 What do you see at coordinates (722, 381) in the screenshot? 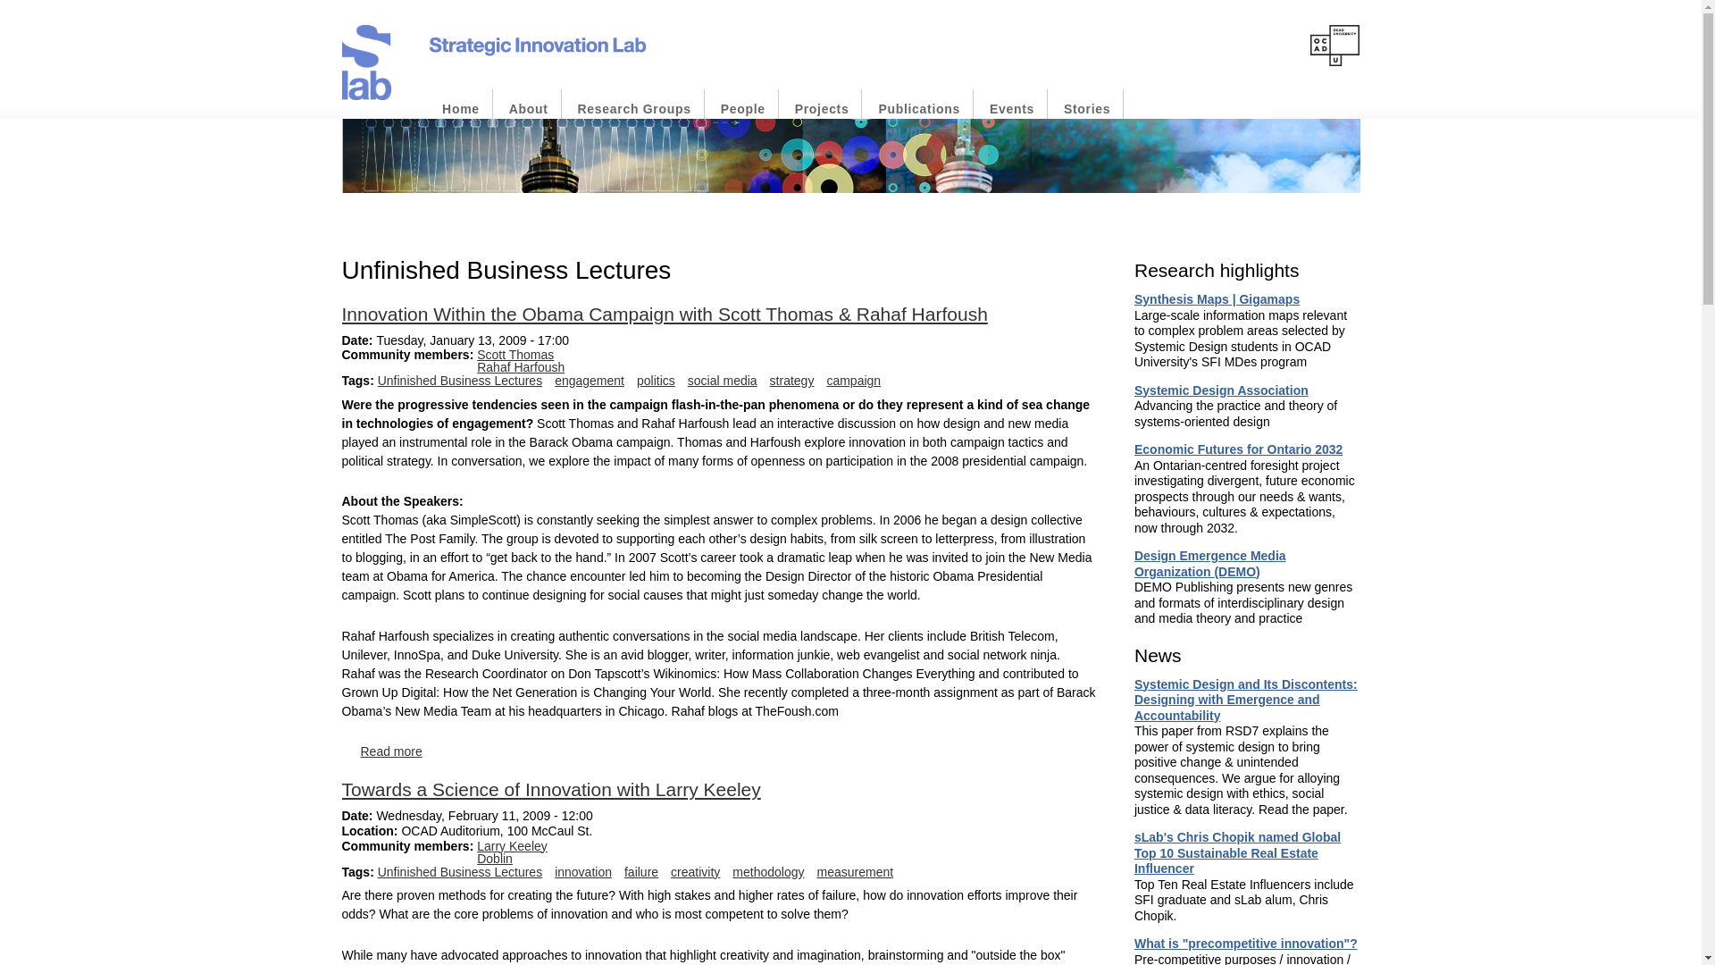
I see `social media` at bounding box center [722, 381].